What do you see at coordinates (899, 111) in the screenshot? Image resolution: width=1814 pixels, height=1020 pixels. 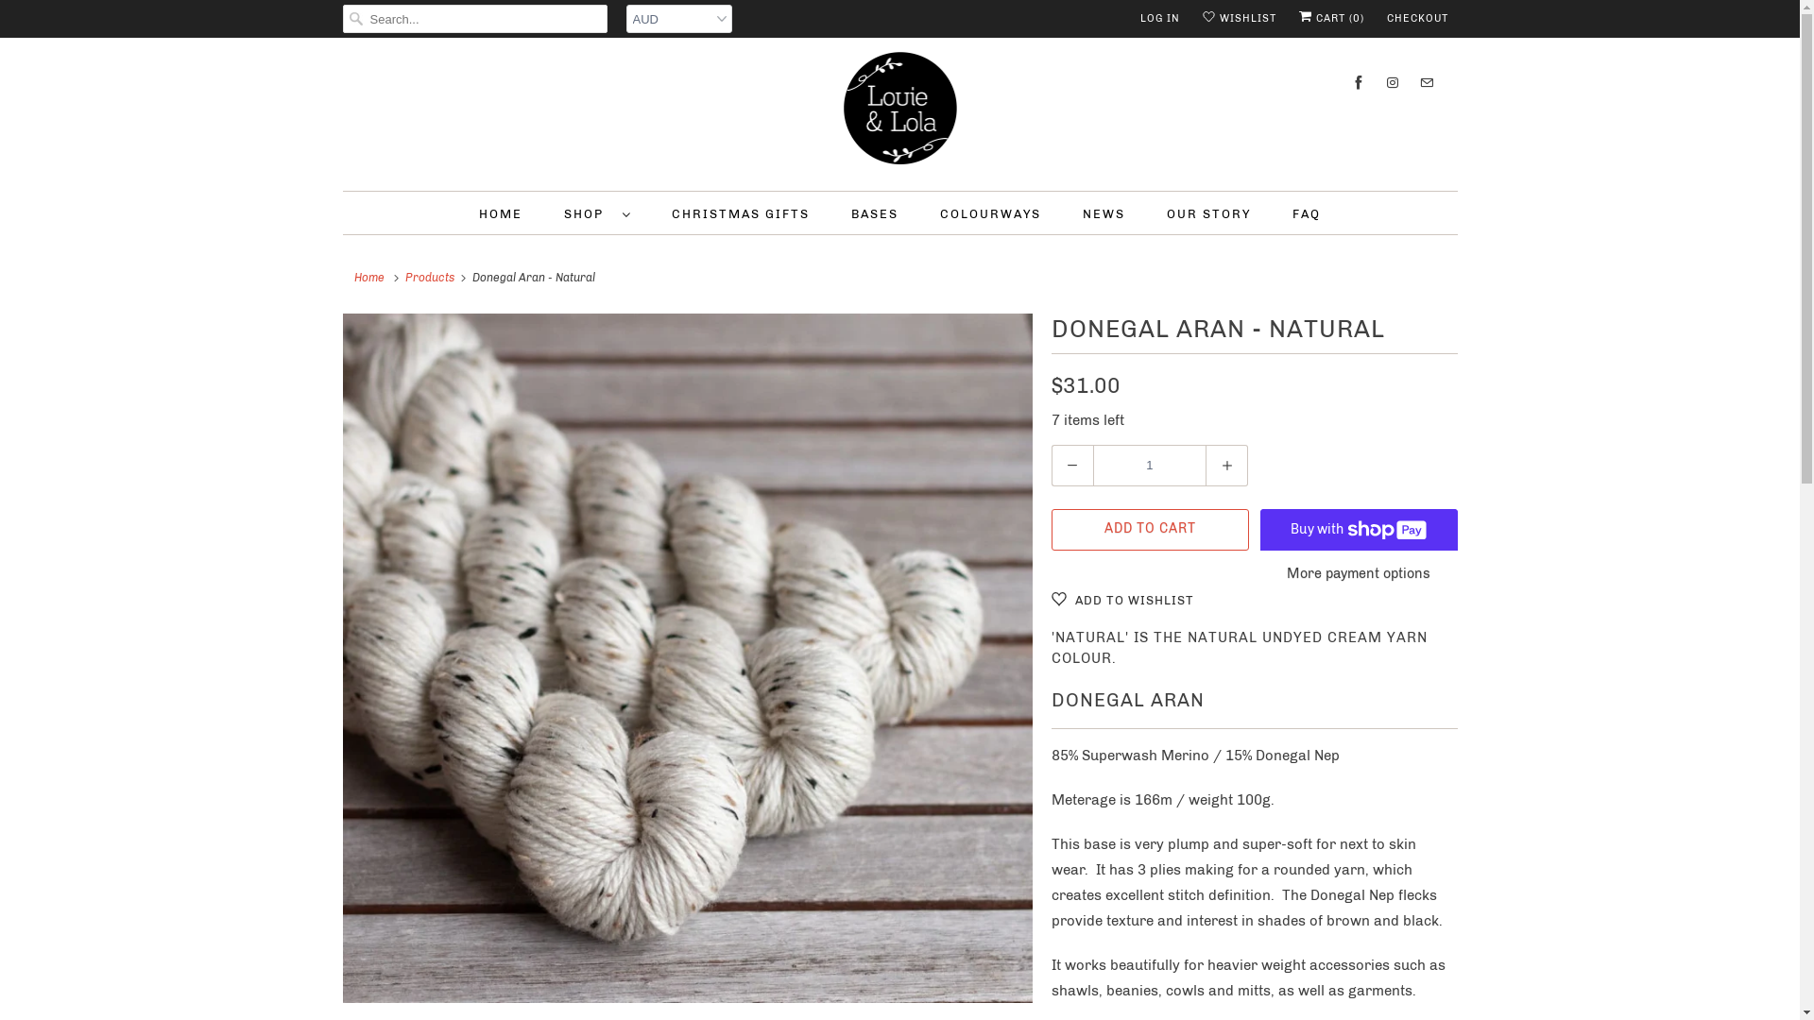 I see `Louie & Lola Yarns` at bounding box center [899, 111].